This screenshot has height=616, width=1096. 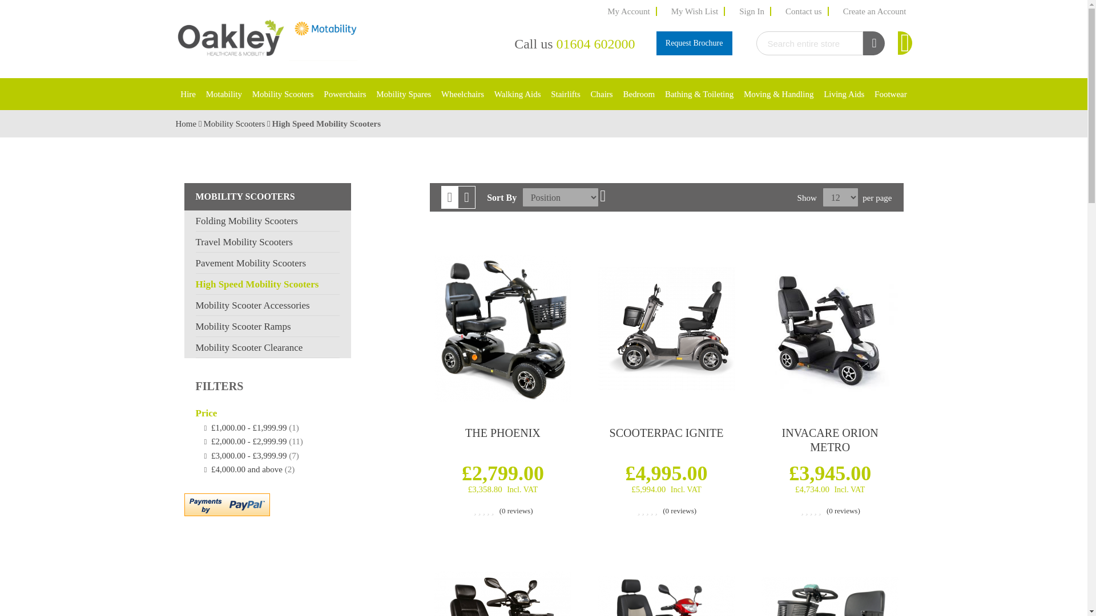 What do you see at coordinates (187, 123) in the screenshot?
I see `Go to Home Page` at bounding box center [187, 123].